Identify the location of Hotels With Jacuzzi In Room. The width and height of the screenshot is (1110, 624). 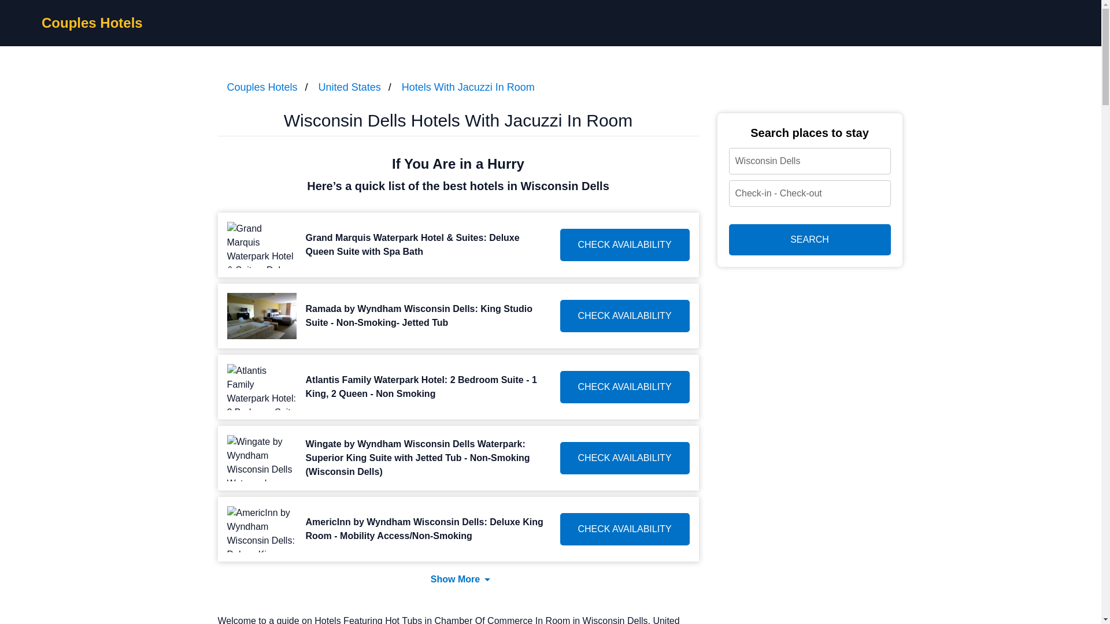
(468, 87).